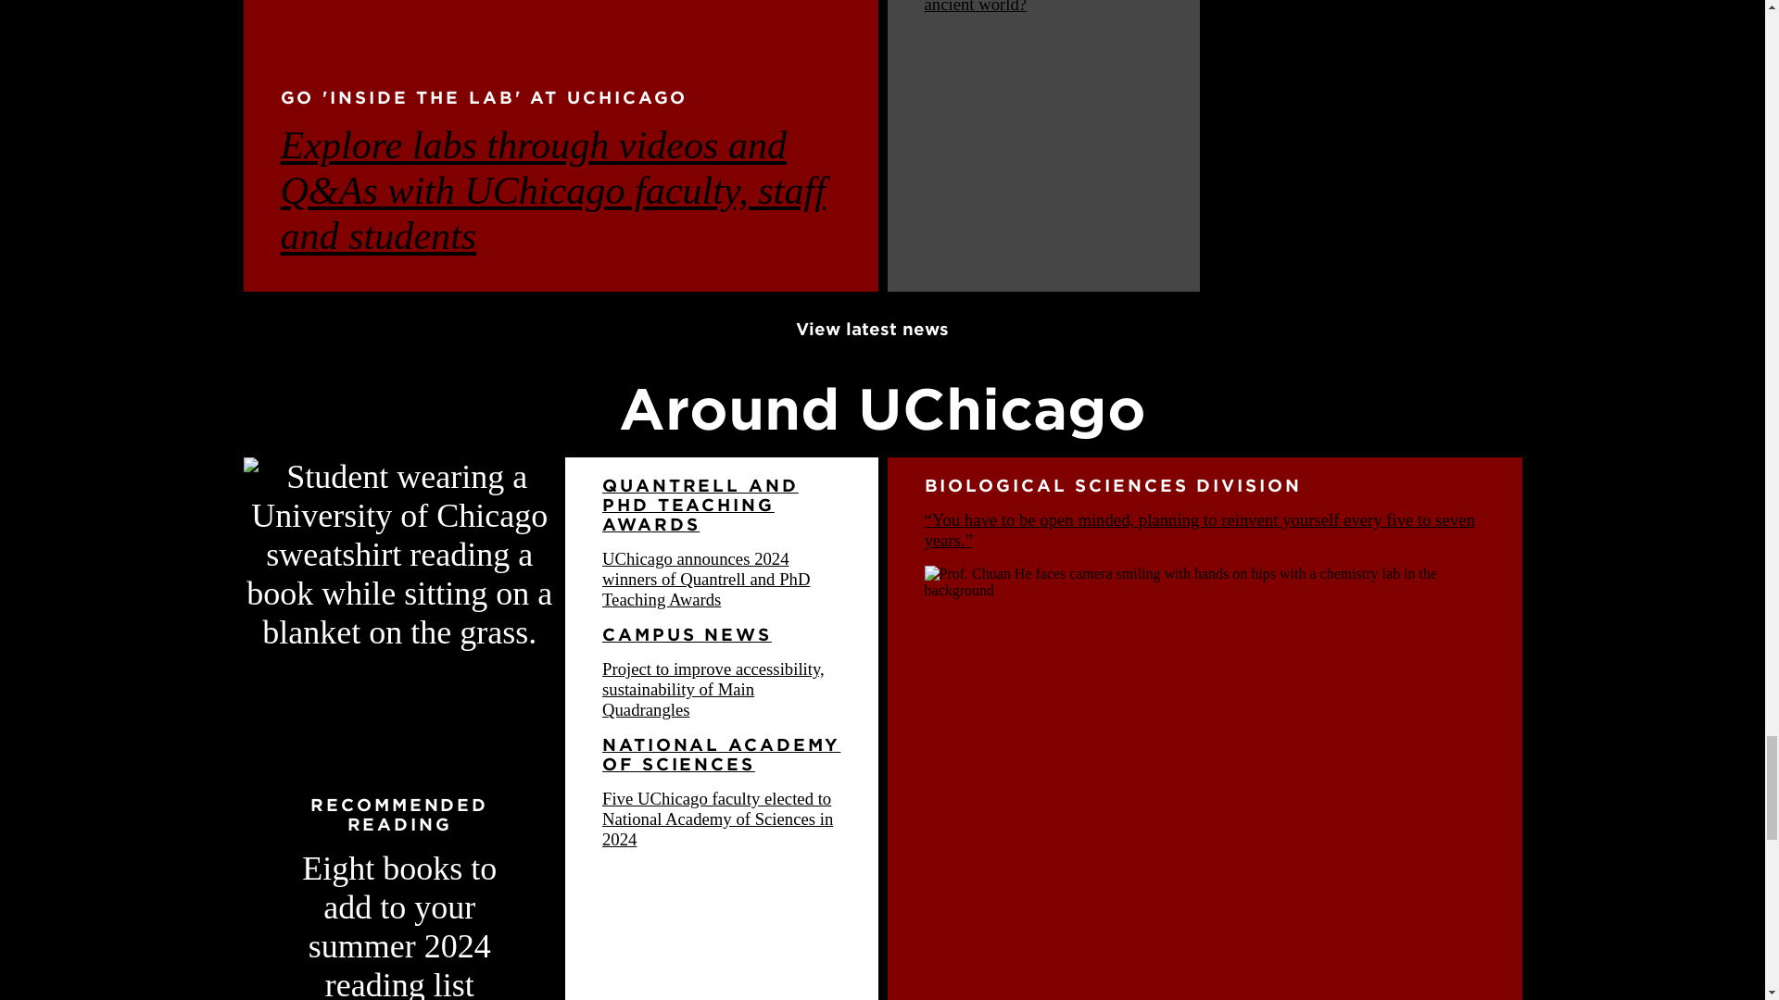 Image resolution: width=1779 pixels, height=1000 pixels. Describe the element at coordinates (882, 329) in the screenshot. I see `View latest news` at that location.